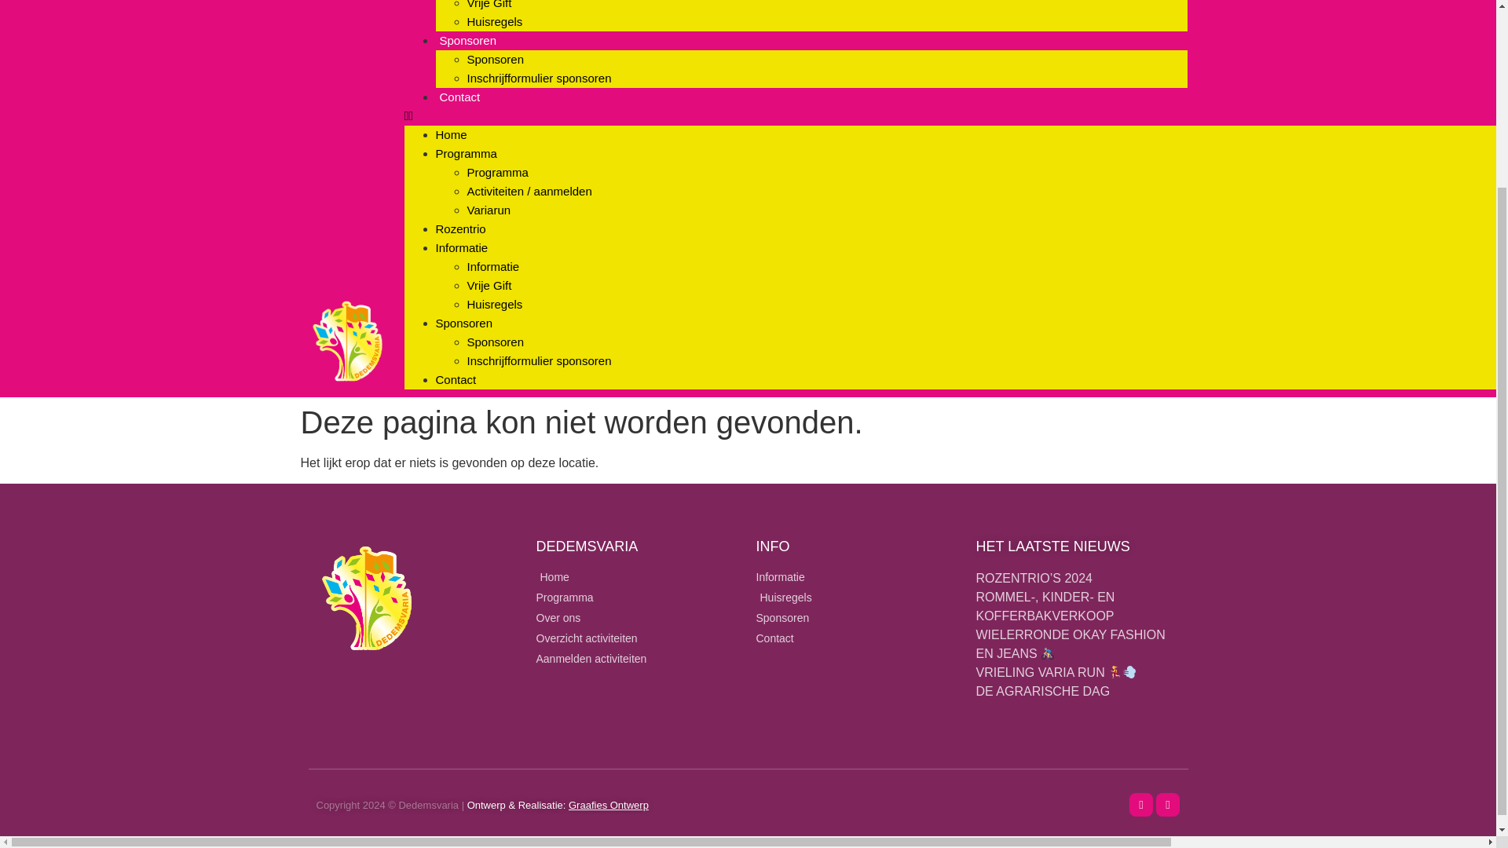  What do you see at coordinates (463, 323) in the screenshot?
I see `Sponsoren` at bounding box center [463, 323].